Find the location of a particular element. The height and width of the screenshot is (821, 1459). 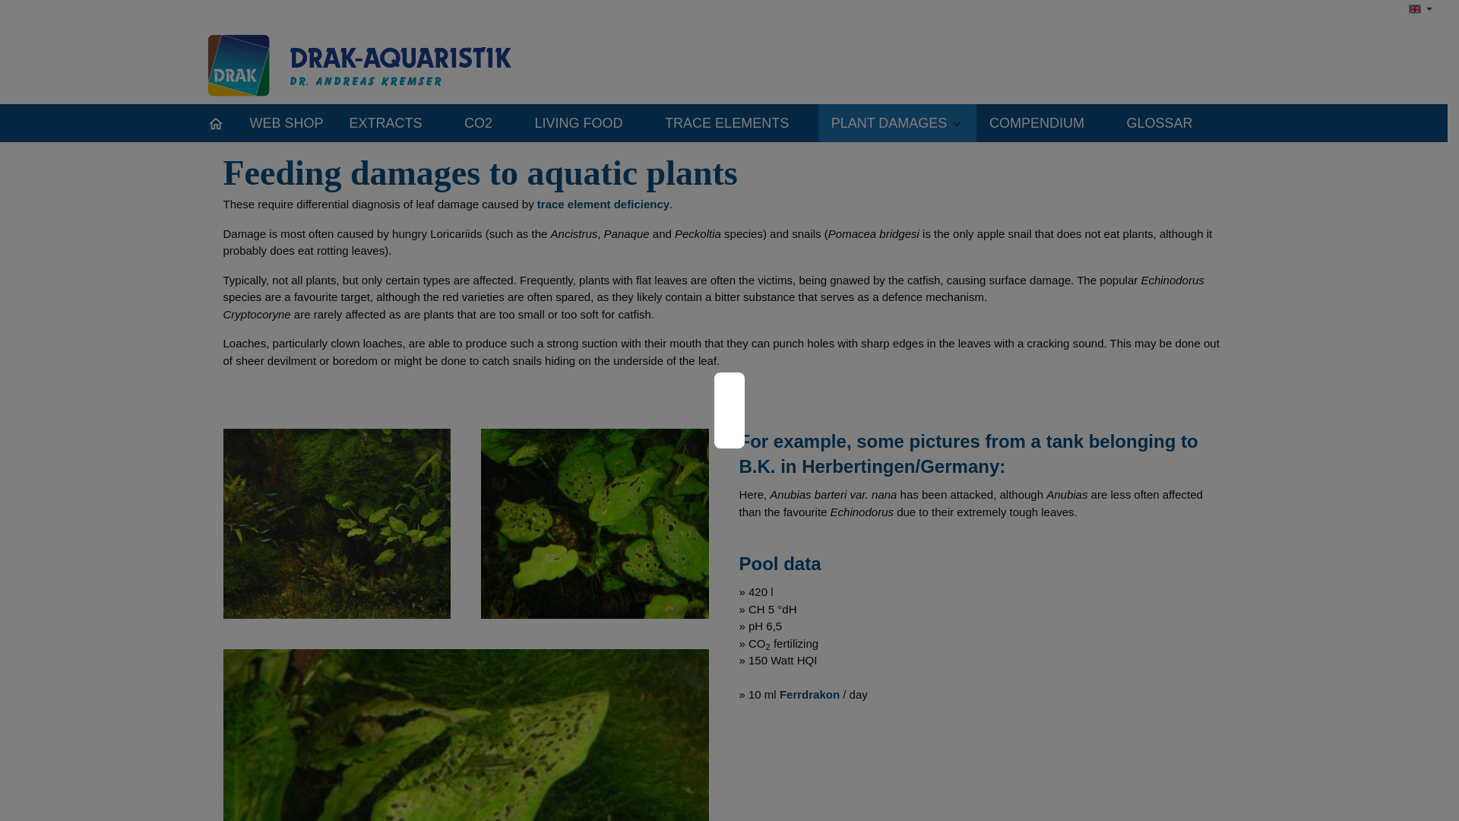

Plant Damages is located at coordinates (897, 123).